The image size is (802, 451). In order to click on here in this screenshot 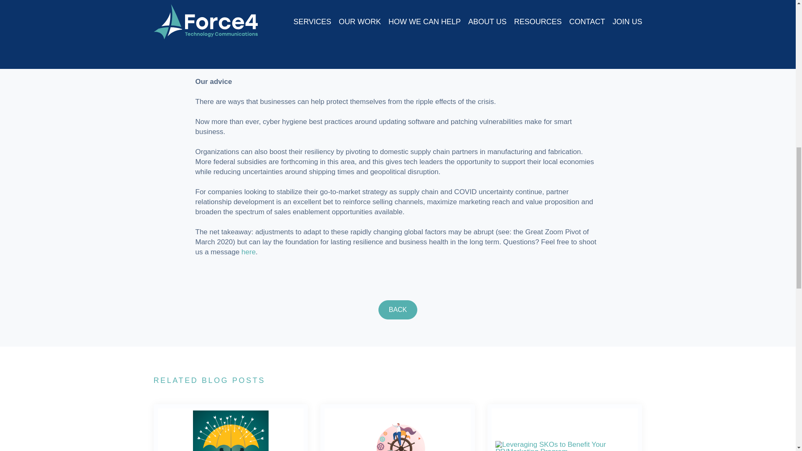, I will do `click(248, 252)`.